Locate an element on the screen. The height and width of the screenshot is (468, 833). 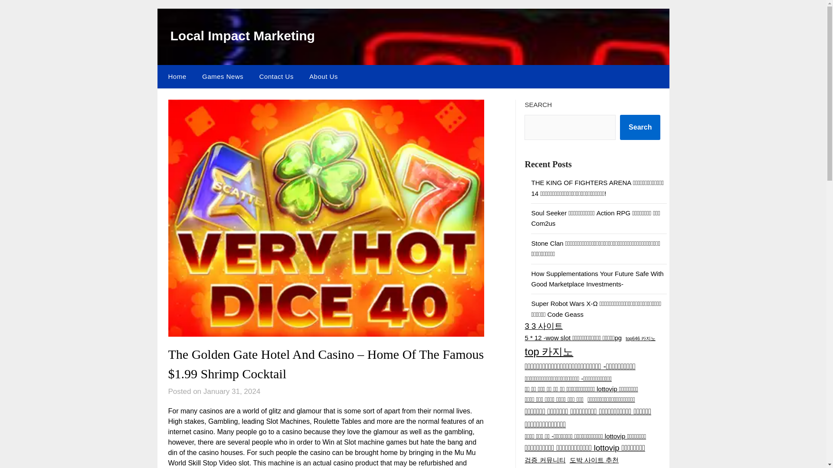
Local Impact Marketing is located at coordinates (242, 36).